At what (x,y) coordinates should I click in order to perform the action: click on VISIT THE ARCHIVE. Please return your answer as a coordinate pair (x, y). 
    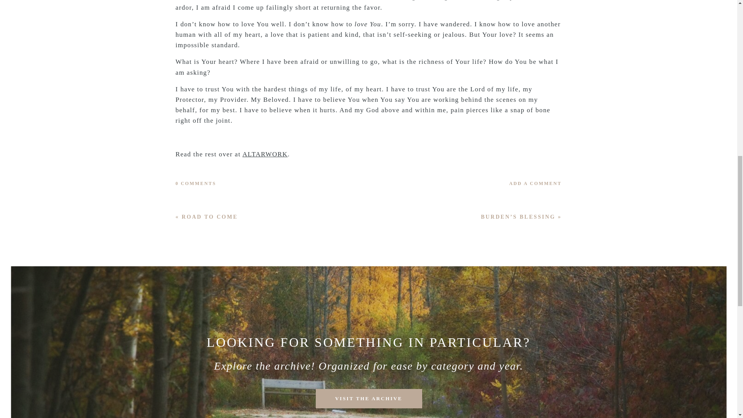
    Looking at the image, I should click on (368, 399).